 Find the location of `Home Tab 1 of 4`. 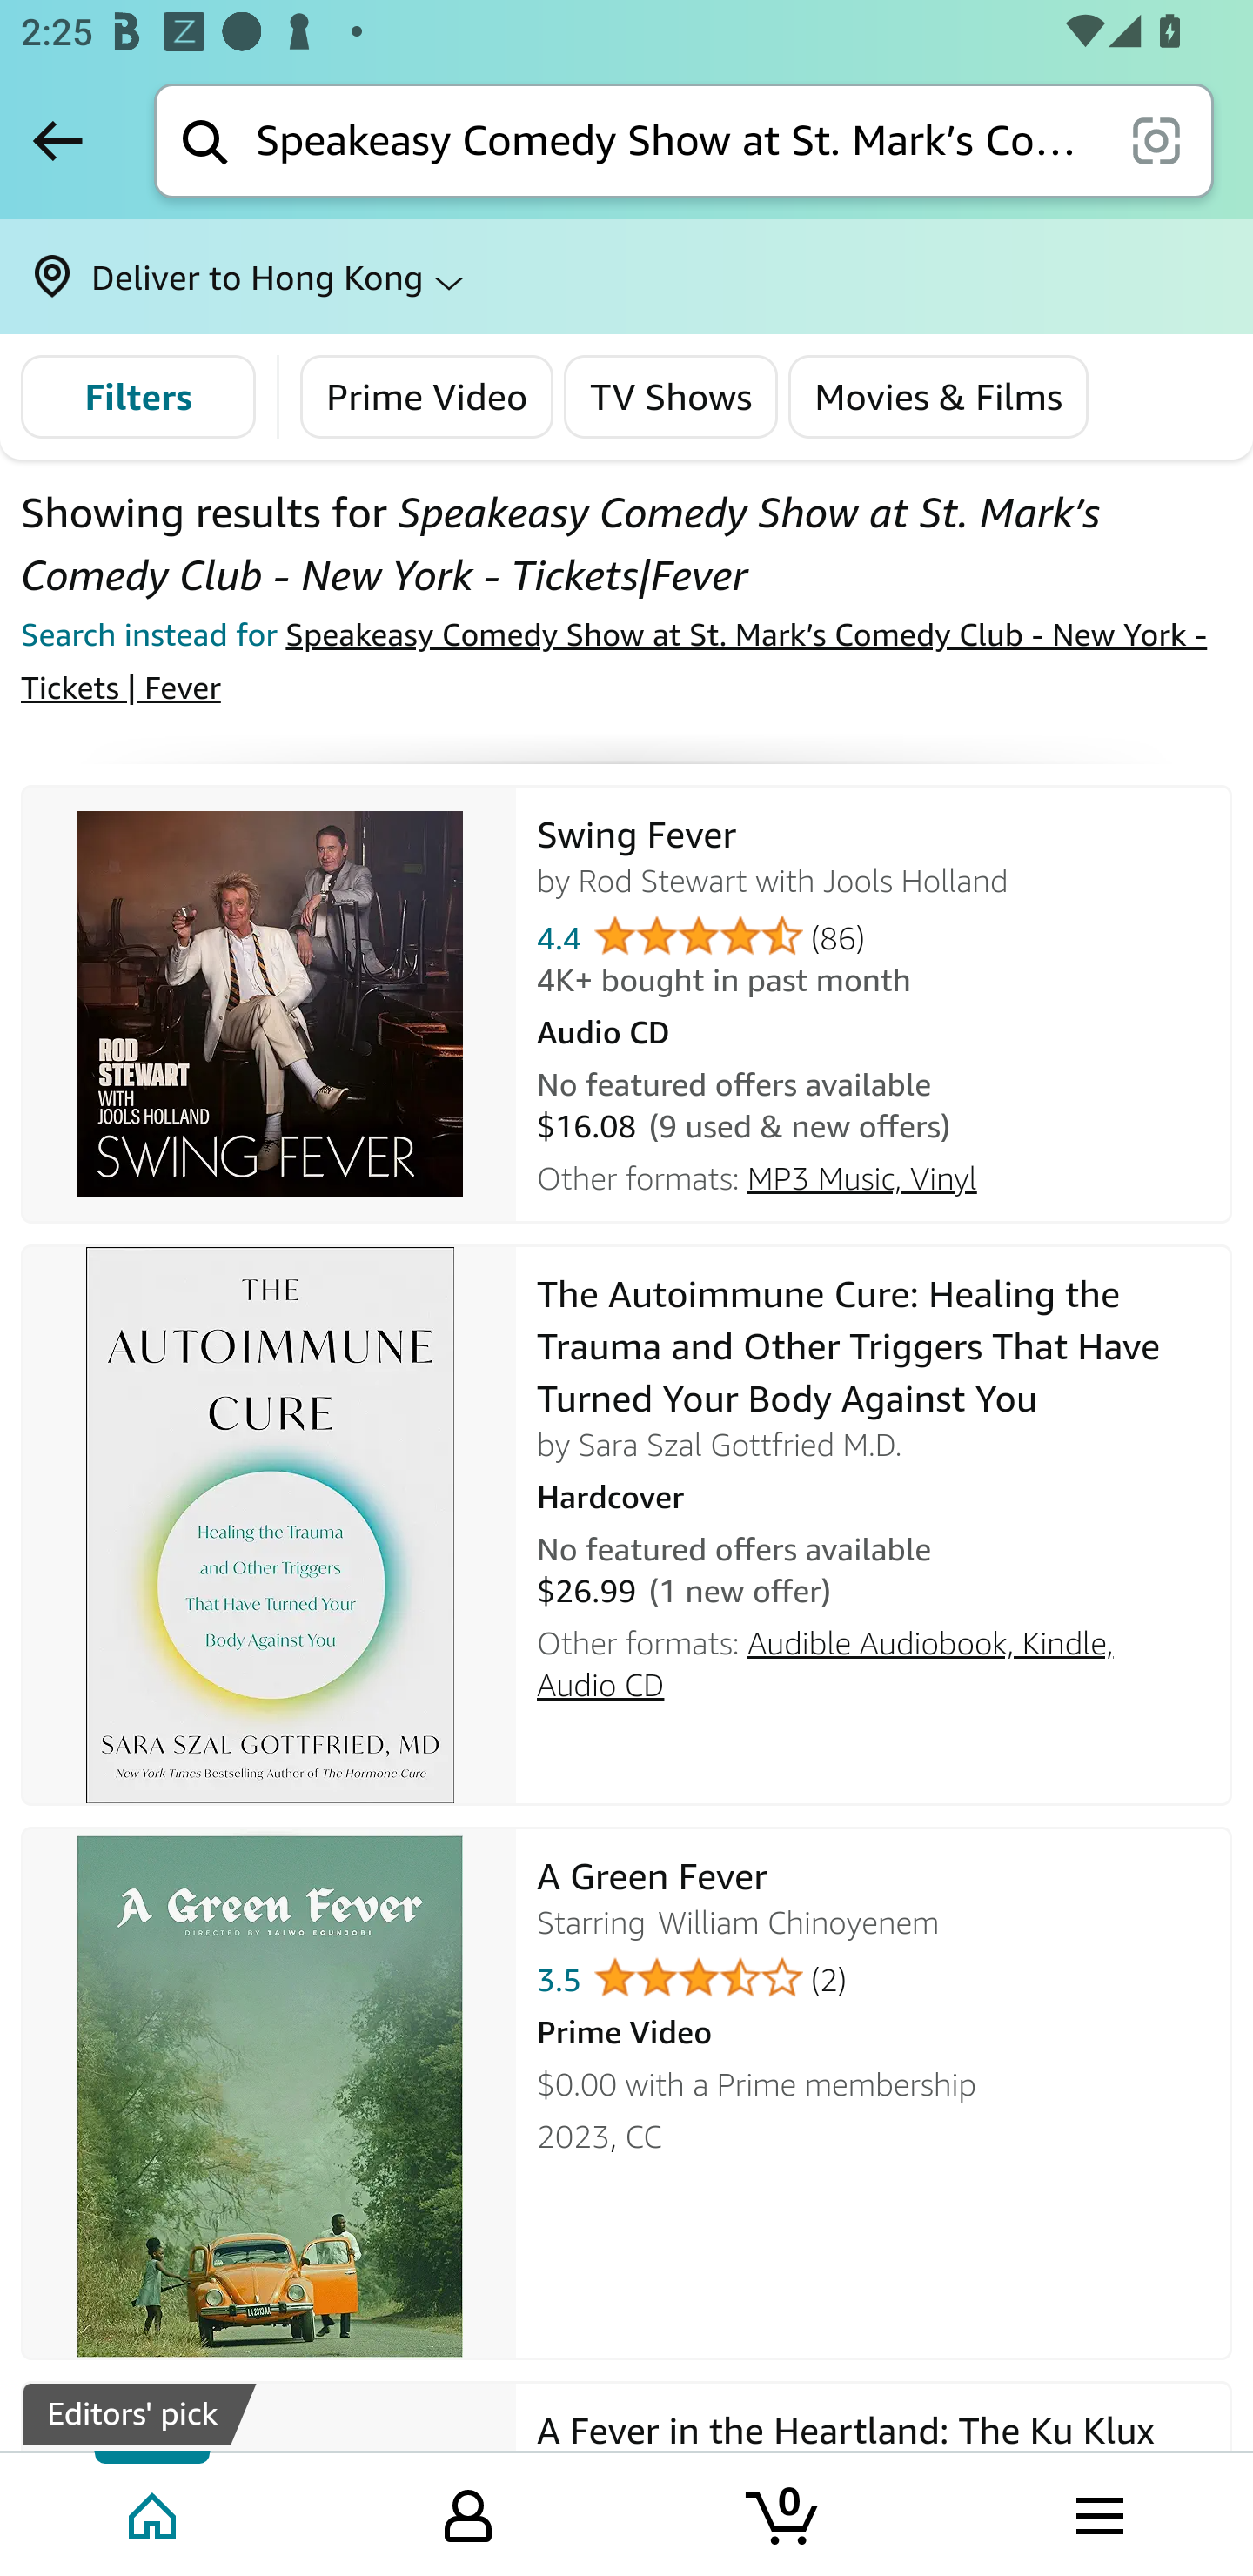

Home Tab 1 of 4 is located at coordinates (155, 2512).